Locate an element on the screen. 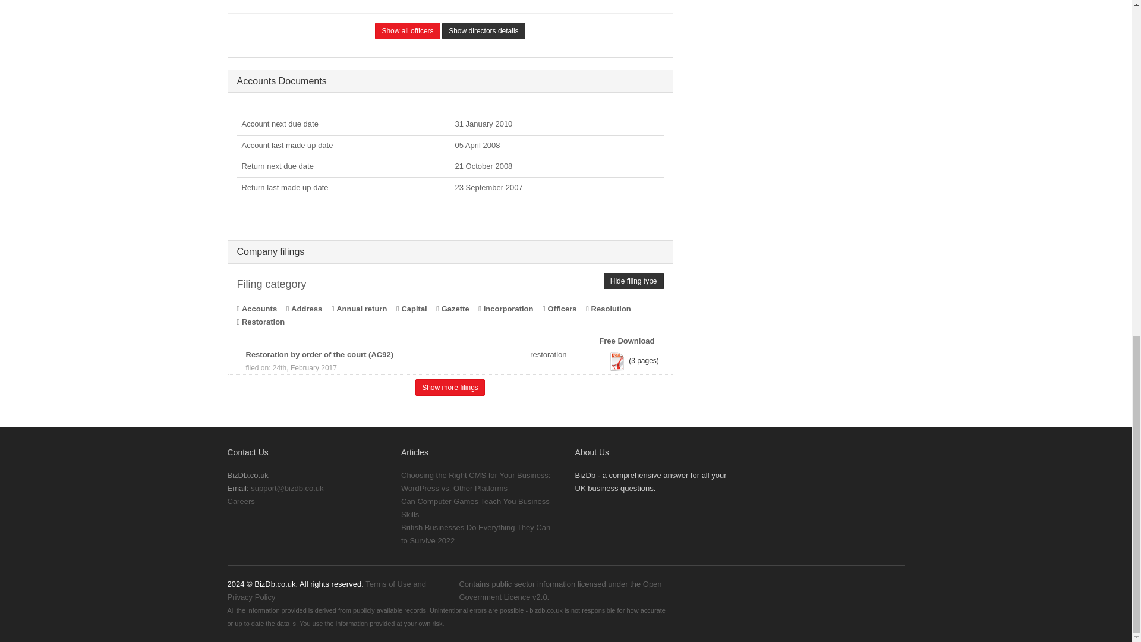  Terms of Use and Privacy Policy is located at coordinates (326, 590).